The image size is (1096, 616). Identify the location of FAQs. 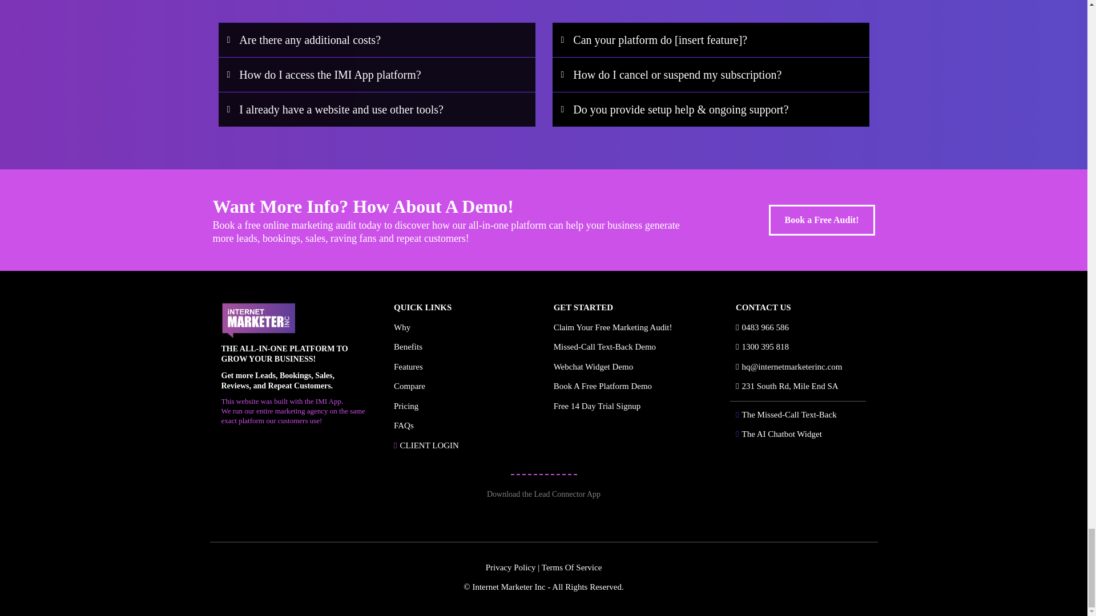
(404, 425).